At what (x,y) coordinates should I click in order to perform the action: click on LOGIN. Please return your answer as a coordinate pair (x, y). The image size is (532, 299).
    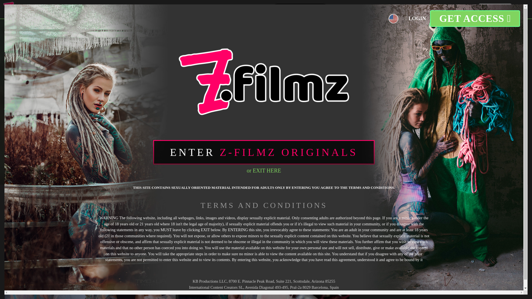
    Looking at the image, I should click on (465, 9).